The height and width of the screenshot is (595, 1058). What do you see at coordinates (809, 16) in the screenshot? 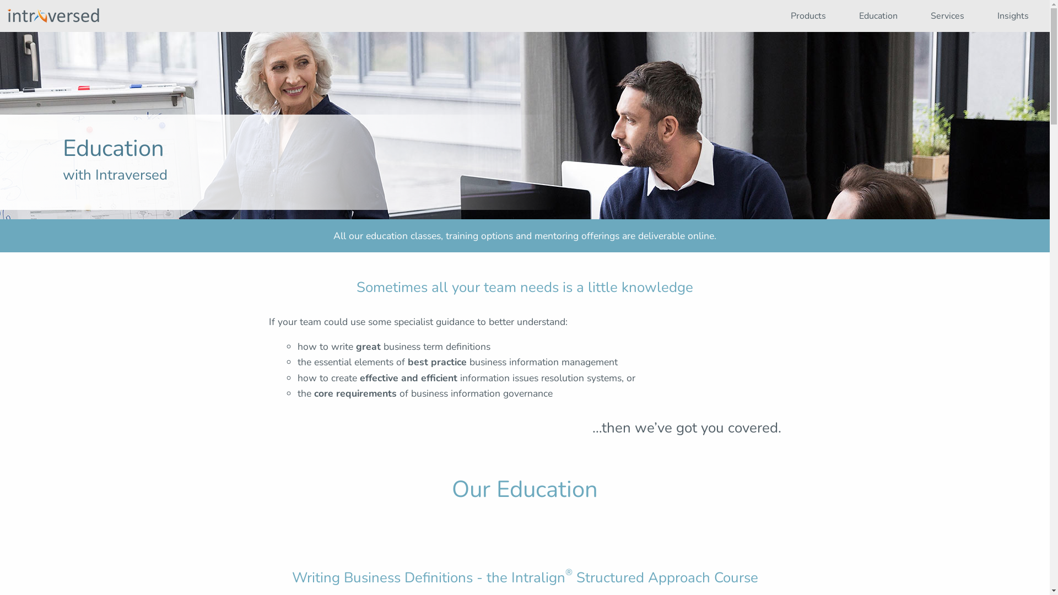
I see `Products` at bounding box center [809, 16].